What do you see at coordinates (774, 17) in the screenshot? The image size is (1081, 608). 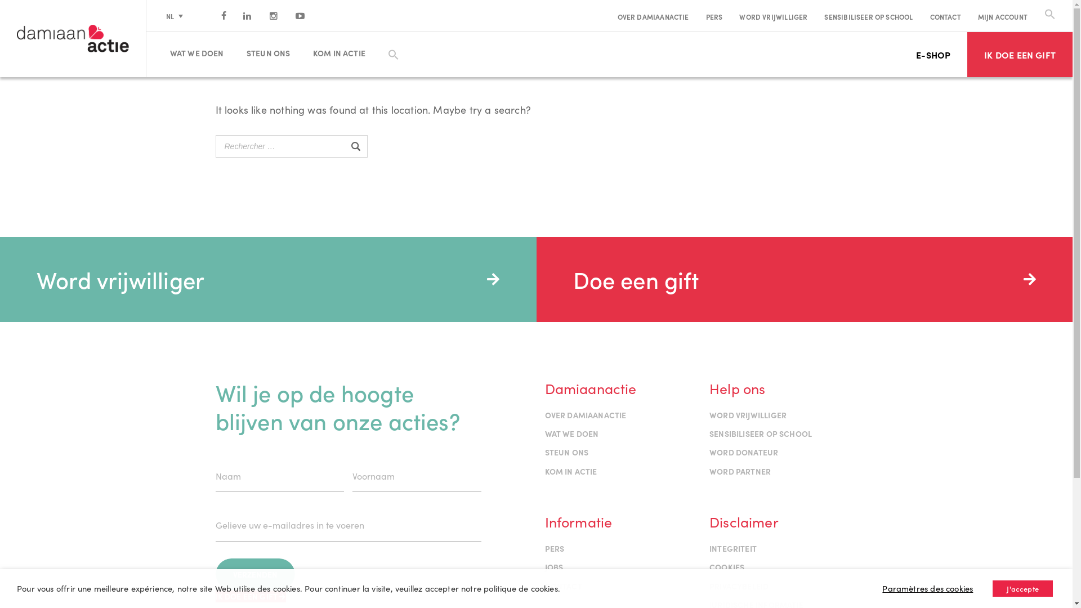 I see `WORD VRIJWILLIGER` at bounding box center [774, 17].